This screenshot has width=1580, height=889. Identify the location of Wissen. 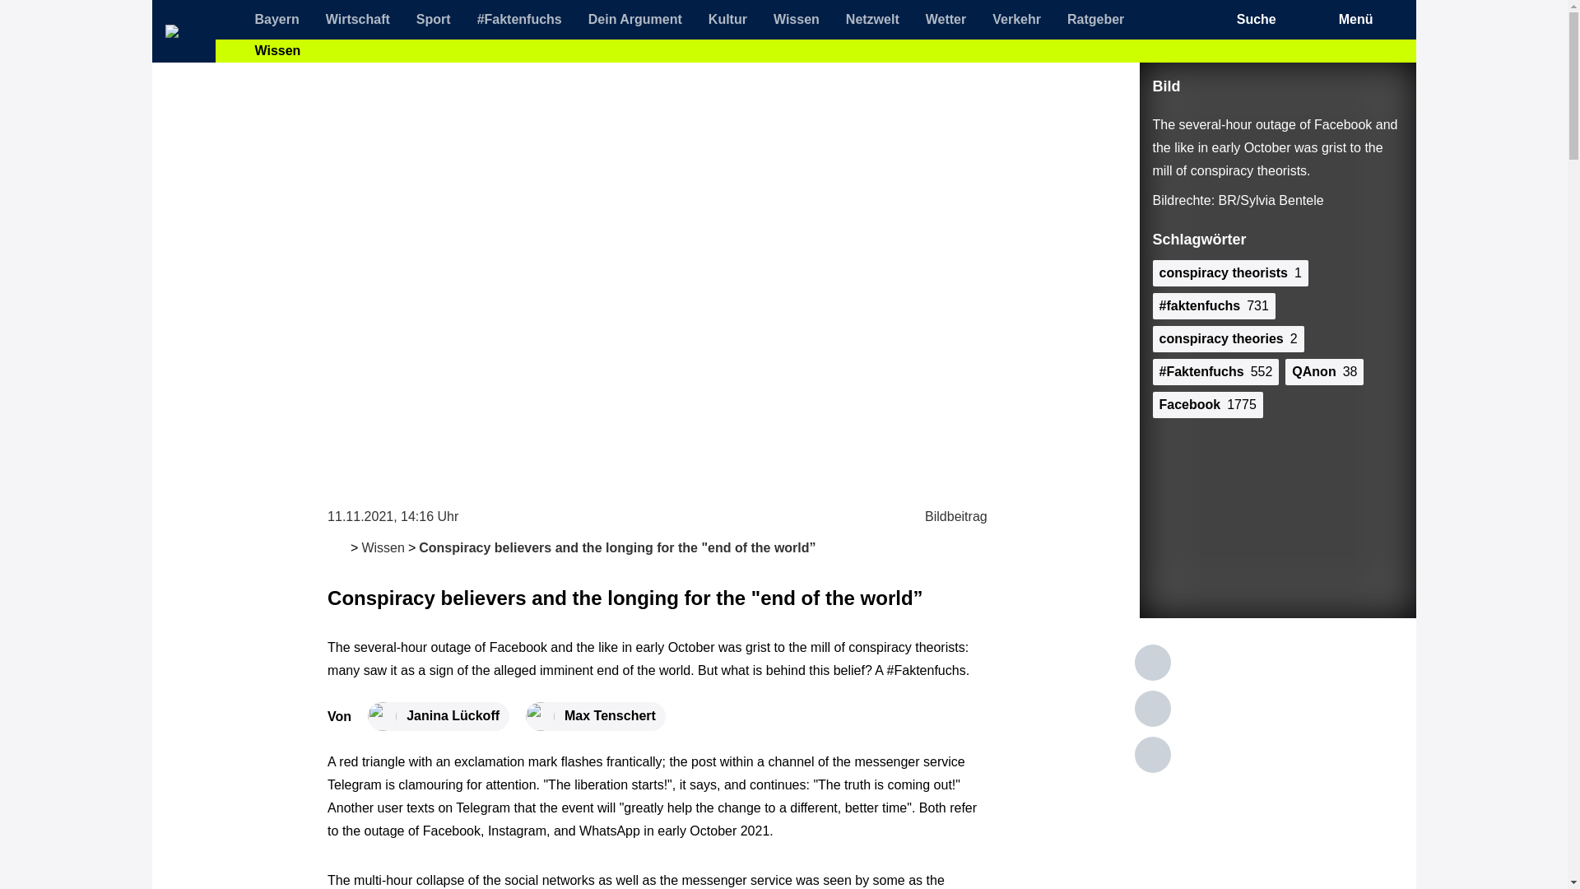
(797, 20).